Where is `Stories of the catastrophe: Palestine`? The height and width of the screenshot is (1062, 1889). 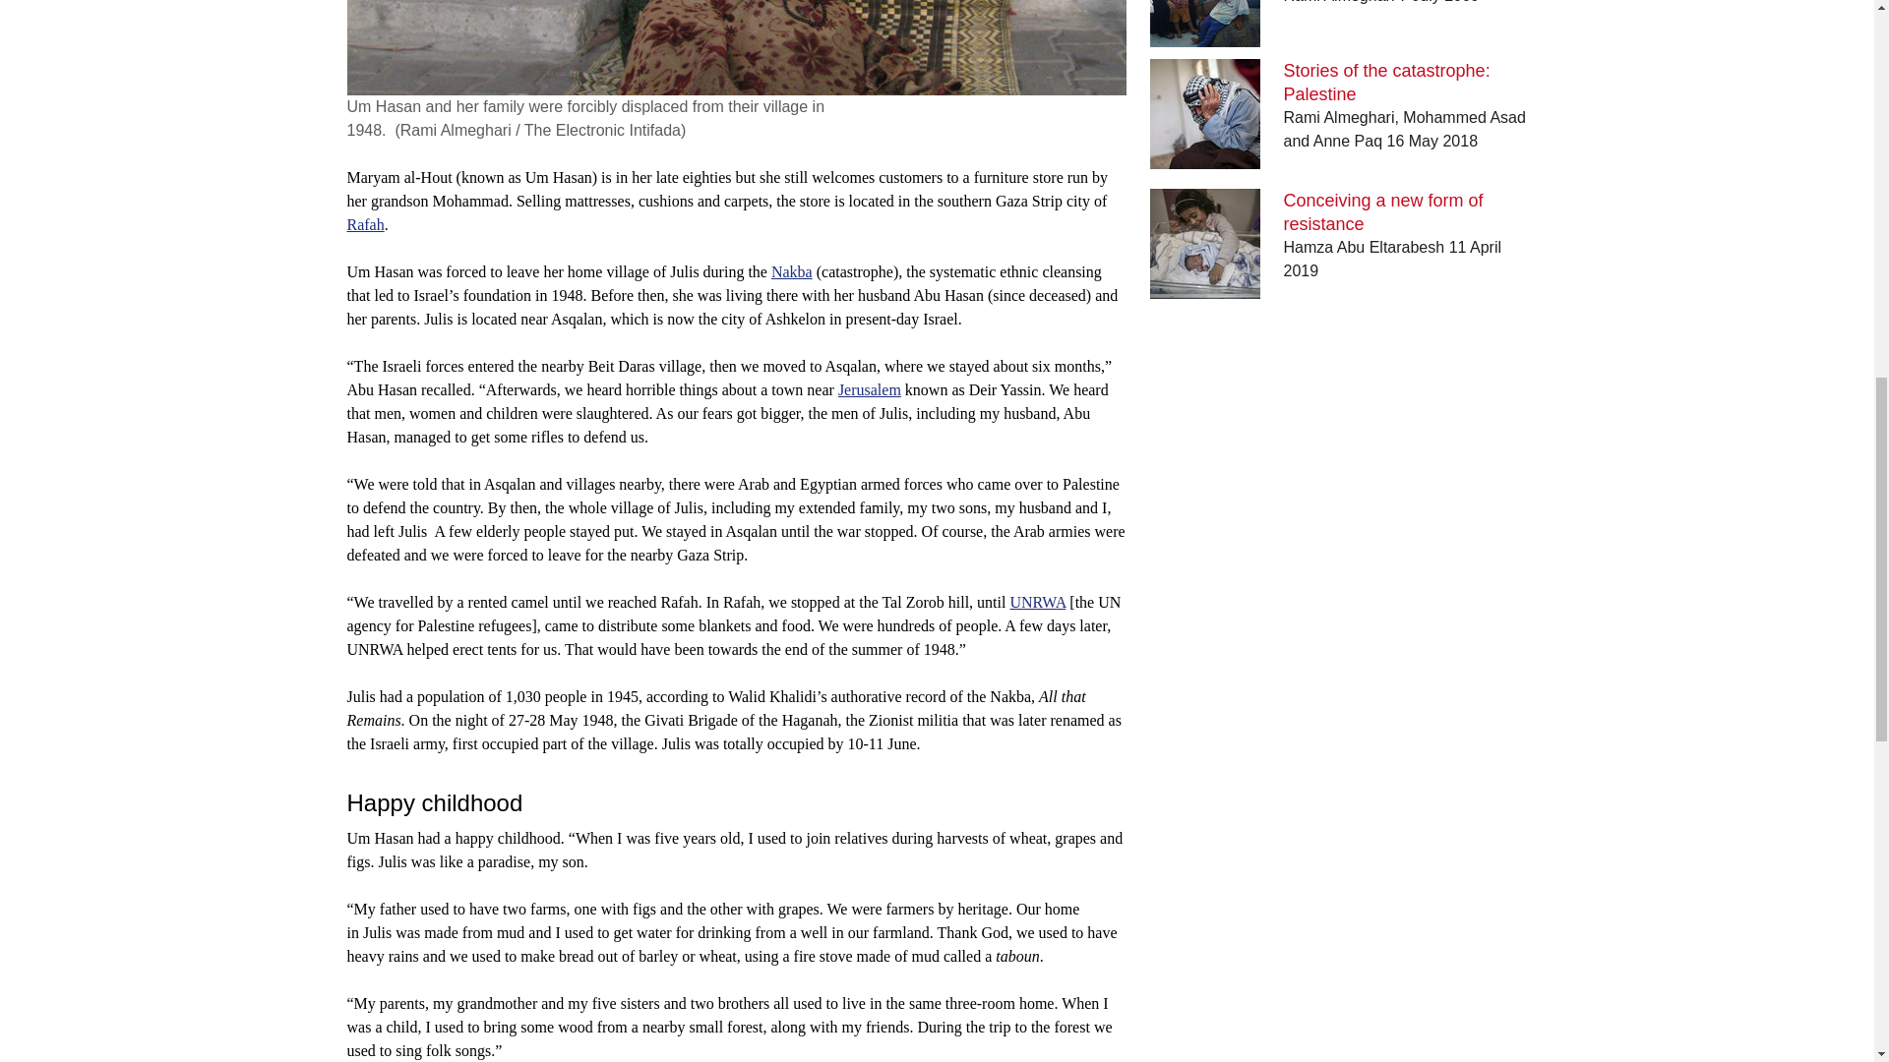
Stories of the catastrophe: Palestine is located at coordinates (1387, 82).